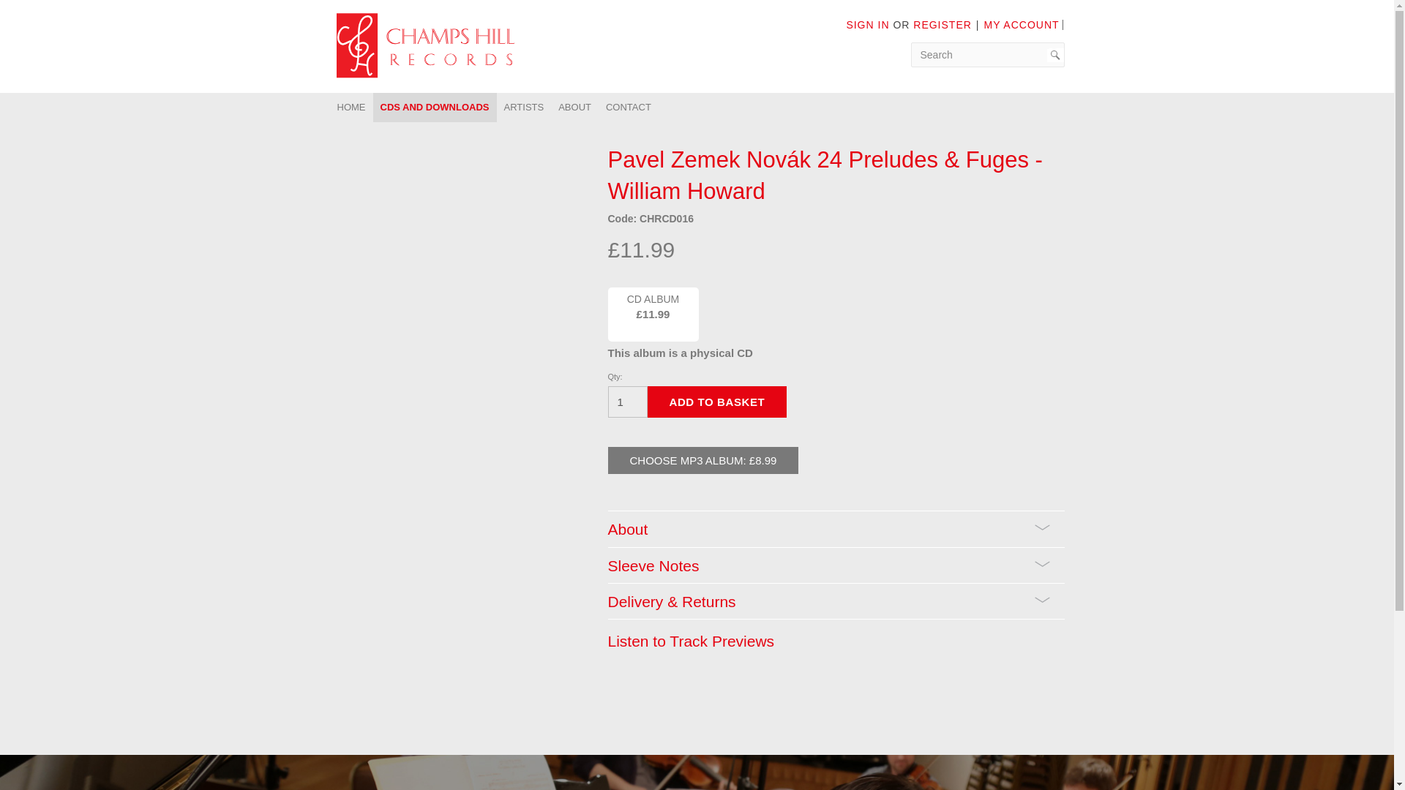 The width and height of the screenshot is (1405, 790). What do you see at coordinates (574, 108) in the screenshot?
I see `ABOUT` at bounding box center [574, 108].